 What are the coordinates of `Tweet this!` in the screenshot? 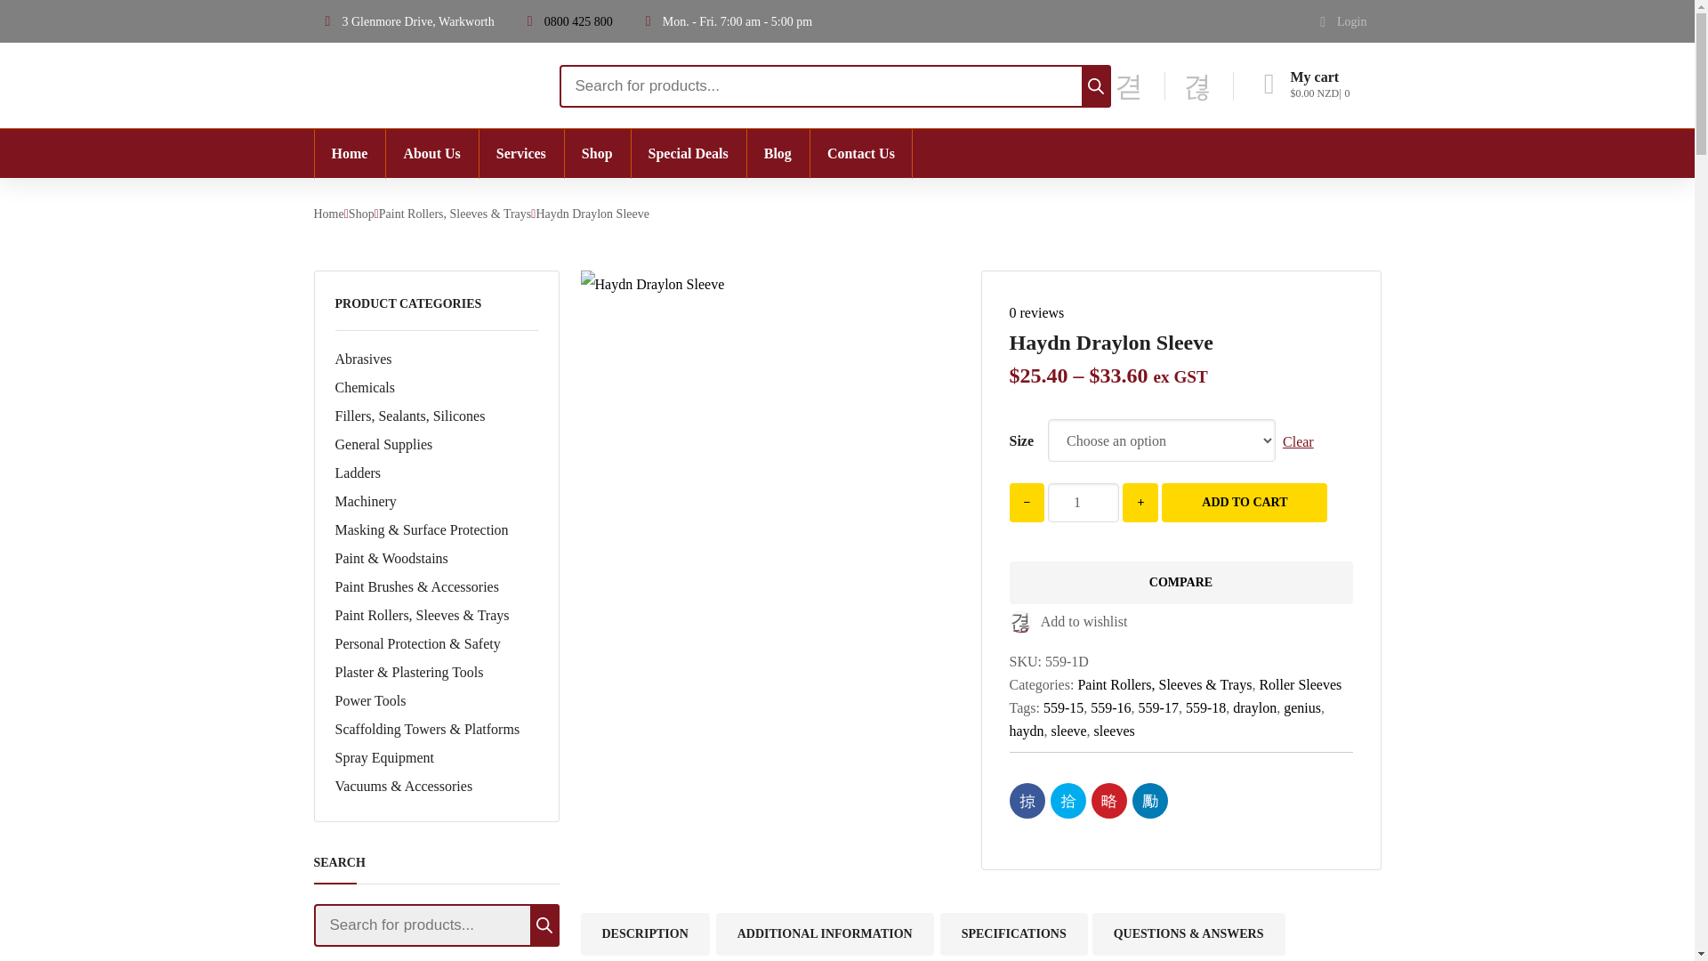 It's located at (1067, 801).